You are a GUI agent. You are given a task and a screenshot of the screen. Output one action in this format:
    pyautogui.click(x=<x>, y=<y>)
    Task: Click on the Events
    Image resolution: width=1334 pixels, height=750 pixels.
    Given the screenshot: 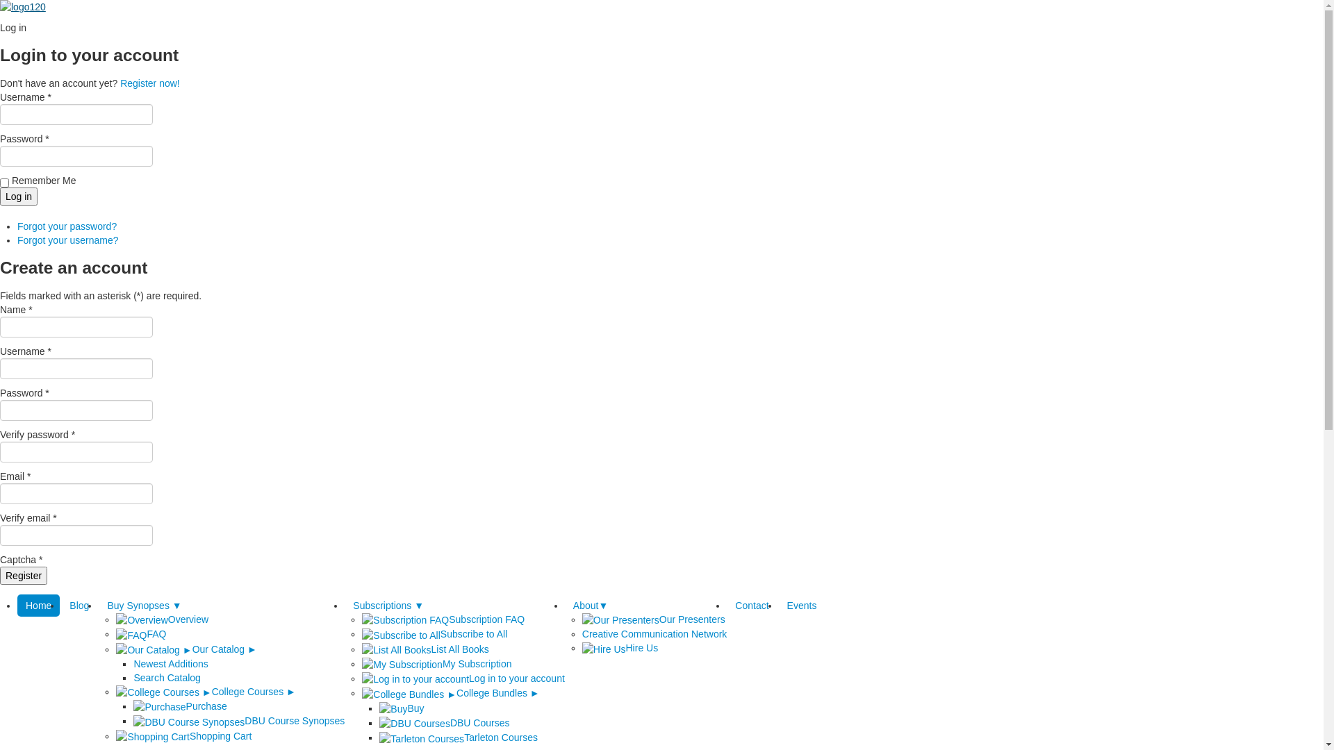 What is the action you would take?
    pyautogui.click(x=802, y=606)
    